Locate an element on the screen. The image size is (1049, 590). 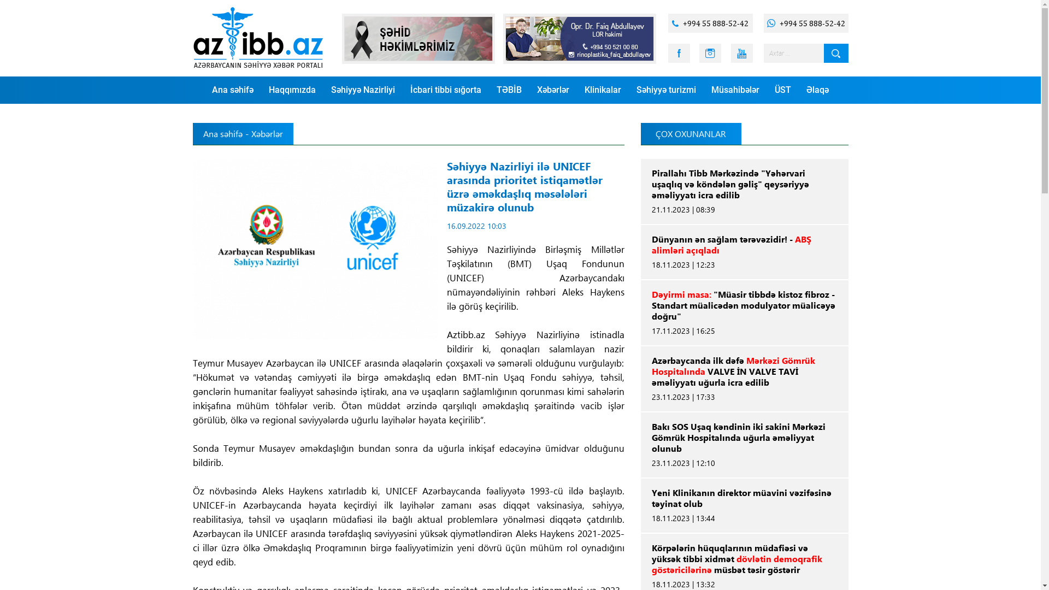
+994 55 888-52-42 is located at coordinates (806, 23).